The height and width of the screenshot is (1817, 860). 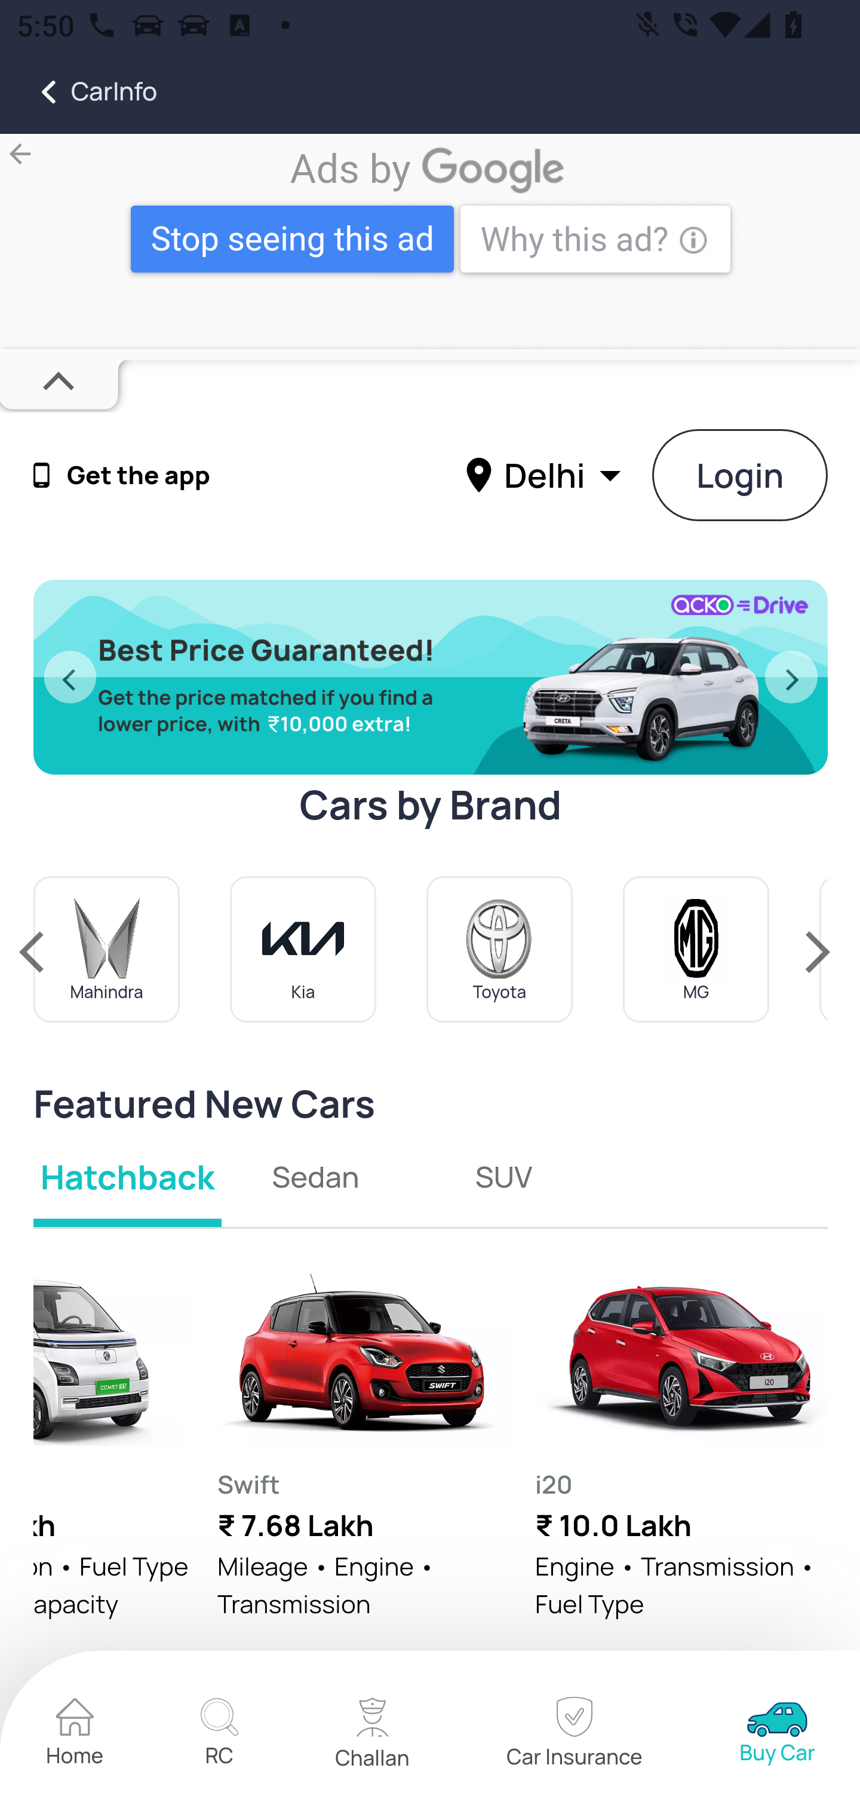 What do you see at coordinates (575, 1735) in the screenshot?
I see `home Car Insurance home Car Insurance` at bounding box center [575, 1735].